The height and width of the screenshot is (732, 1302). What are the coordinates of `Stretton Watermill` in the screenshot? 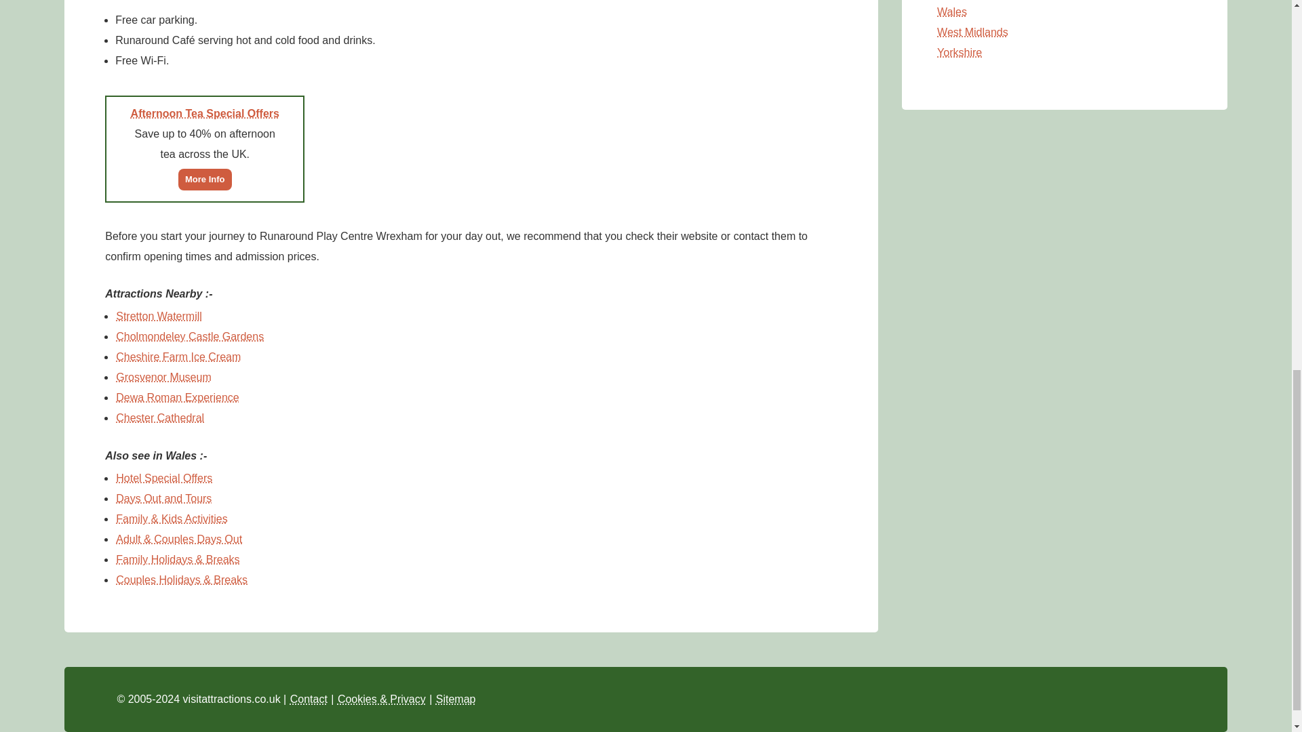 It's located at (159, 316).